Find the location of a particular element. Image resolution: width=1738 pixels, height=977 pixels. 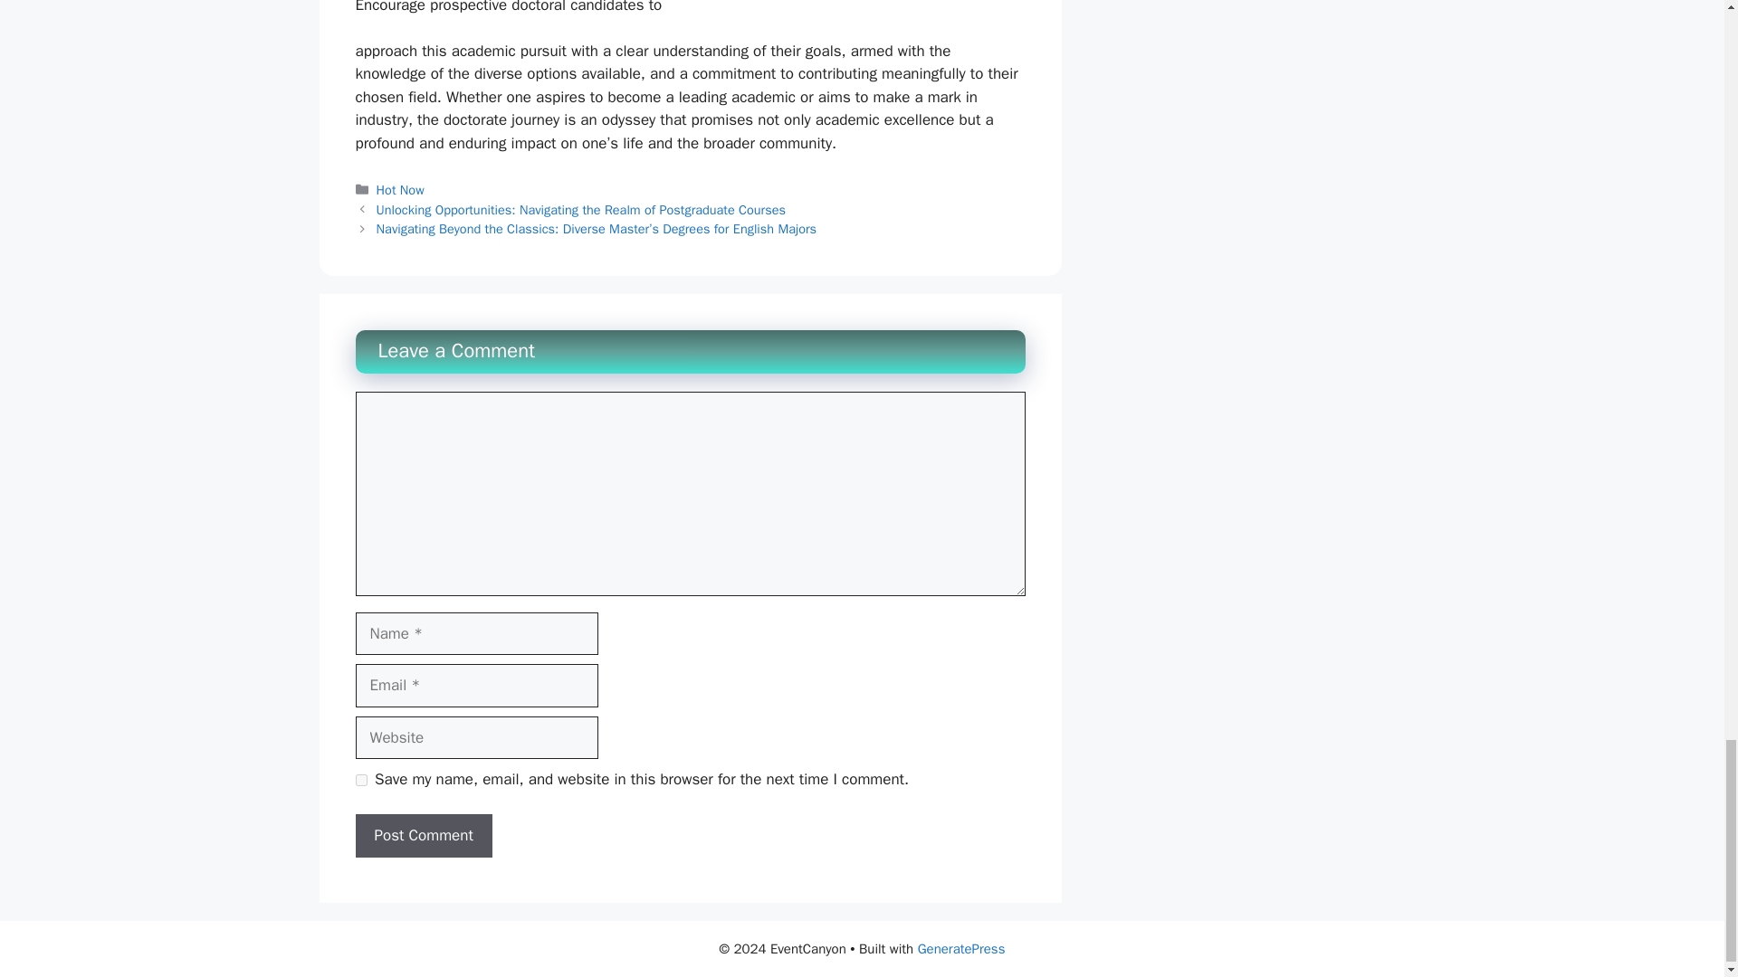

GeneratePress is located at coordinates (961, 949).